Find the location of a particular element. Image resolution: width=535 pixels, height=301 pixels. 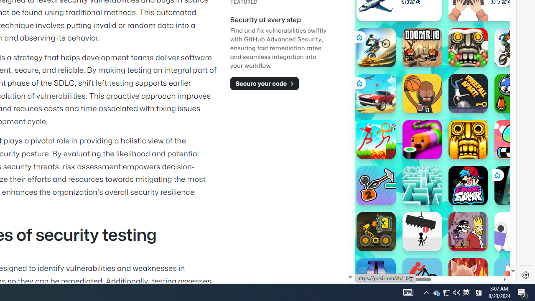

Big Tower Tiny Square 2 Big Tower Tiny Square 2 is located at coordinates (376, 278).